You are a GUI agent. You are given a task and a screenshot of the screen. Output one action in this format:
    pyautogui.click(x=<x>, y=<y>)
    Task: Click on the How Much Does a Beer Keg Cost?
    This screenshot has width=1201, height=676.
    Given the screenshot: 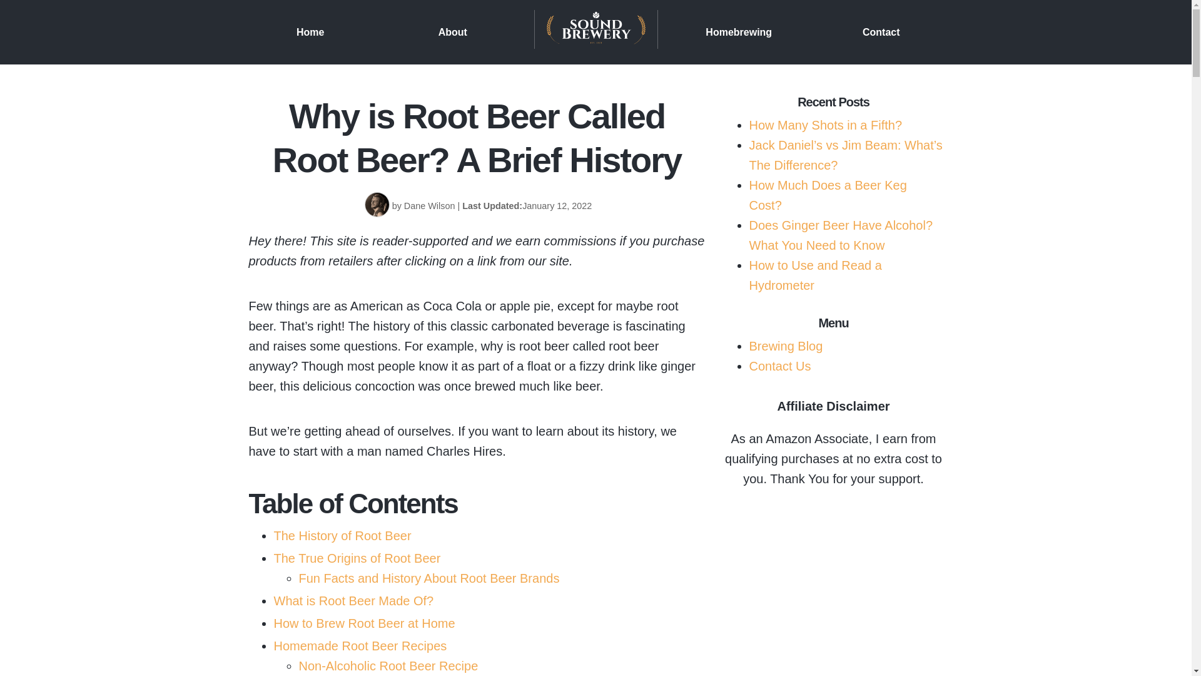 What is the action you would take?
    pyautogui.click(x=828, y=195)
    